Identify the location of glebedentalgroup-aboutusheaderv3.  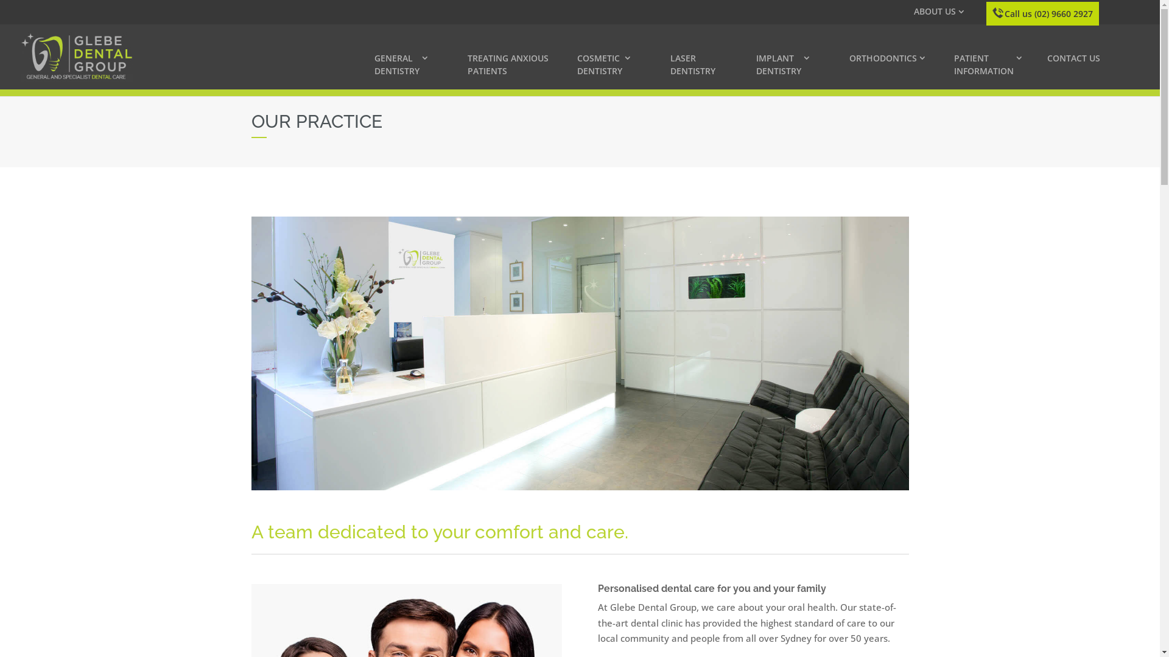
(580, 353).